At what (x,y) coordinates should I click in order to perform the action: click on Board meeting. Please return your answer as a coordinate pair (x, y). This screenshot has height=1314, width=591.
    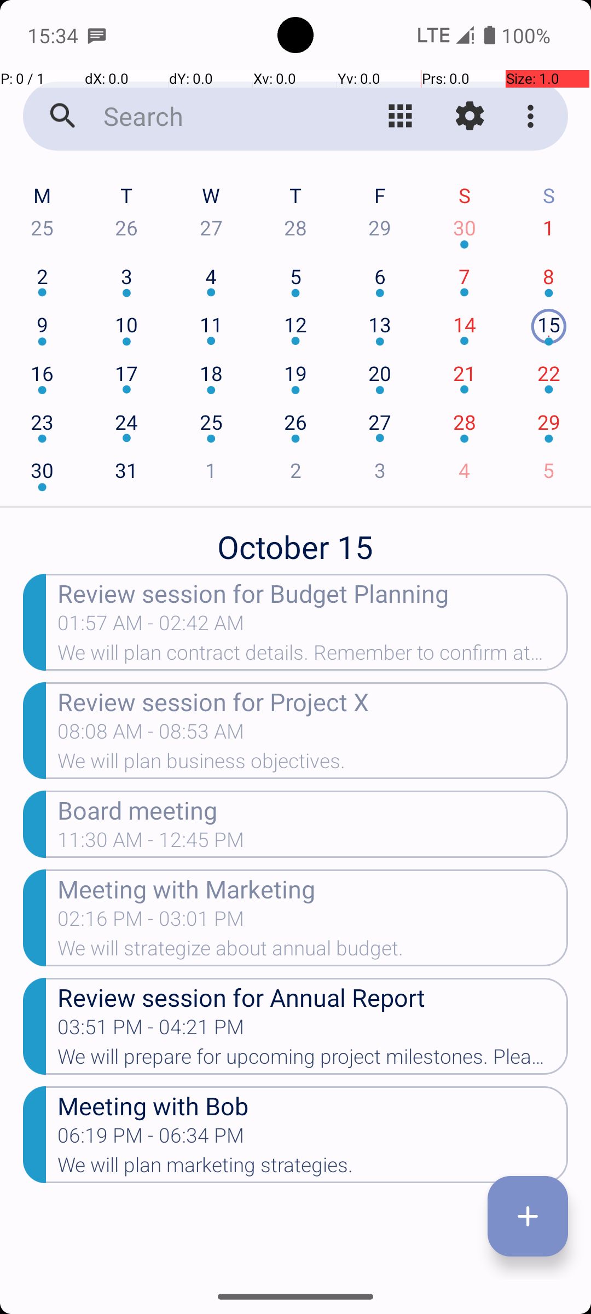
    Looking at the image, I should click on (313, 809).